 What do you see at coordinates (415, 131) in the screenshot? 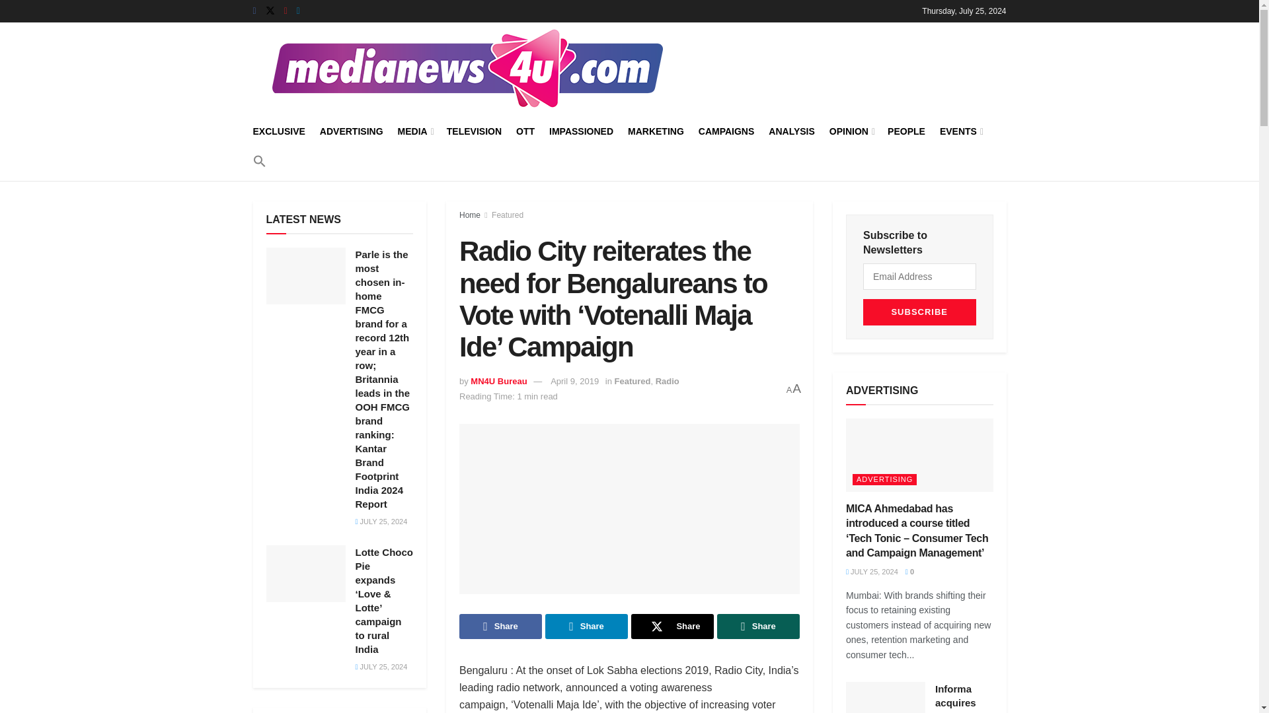
I see `MEDIA` at bounding box center [415, 131].